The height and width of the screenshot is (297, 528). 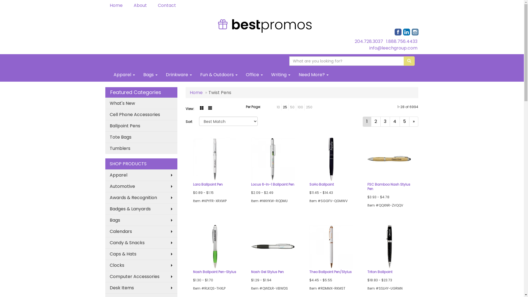 What do you see at coordinates (141, 209) in the screenshot?
I see `Badges & Lanyards` at bounding box center [141, 209].